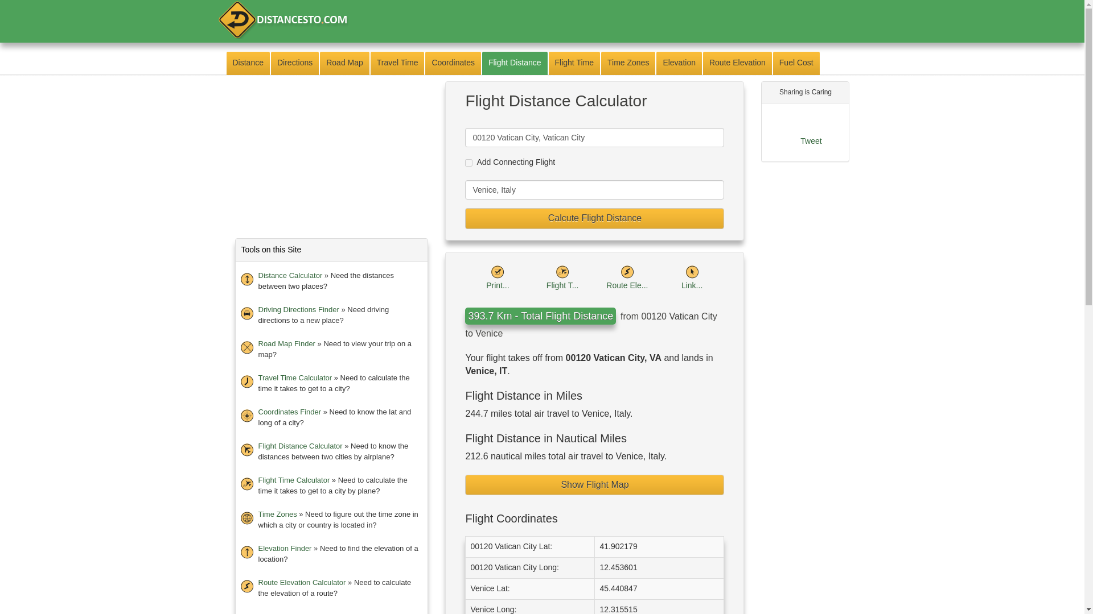 The image size is (1093, 614). What do you see at coordinates (562, 277) in the screenshot?
I see `Flight T...` at bounding box center [562, 277].